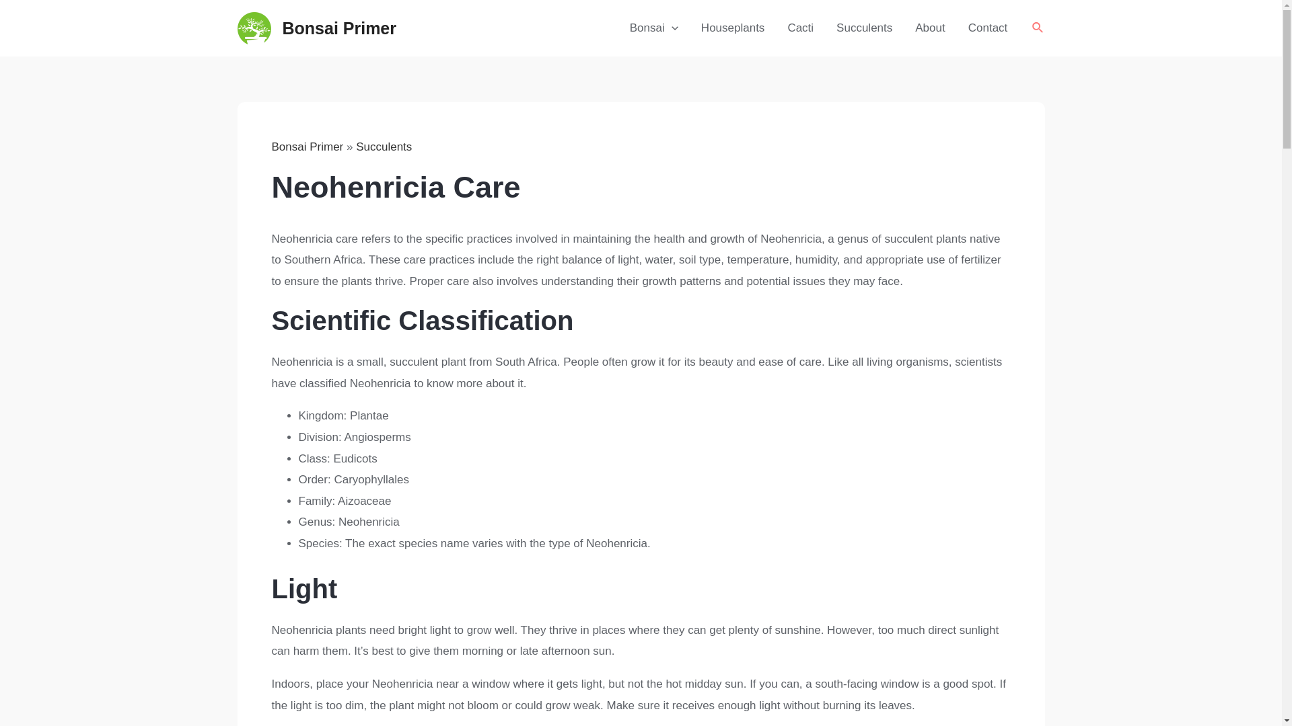  Describe the element at coordinates (929, 28) in the screenshot. I see `About` at that location.